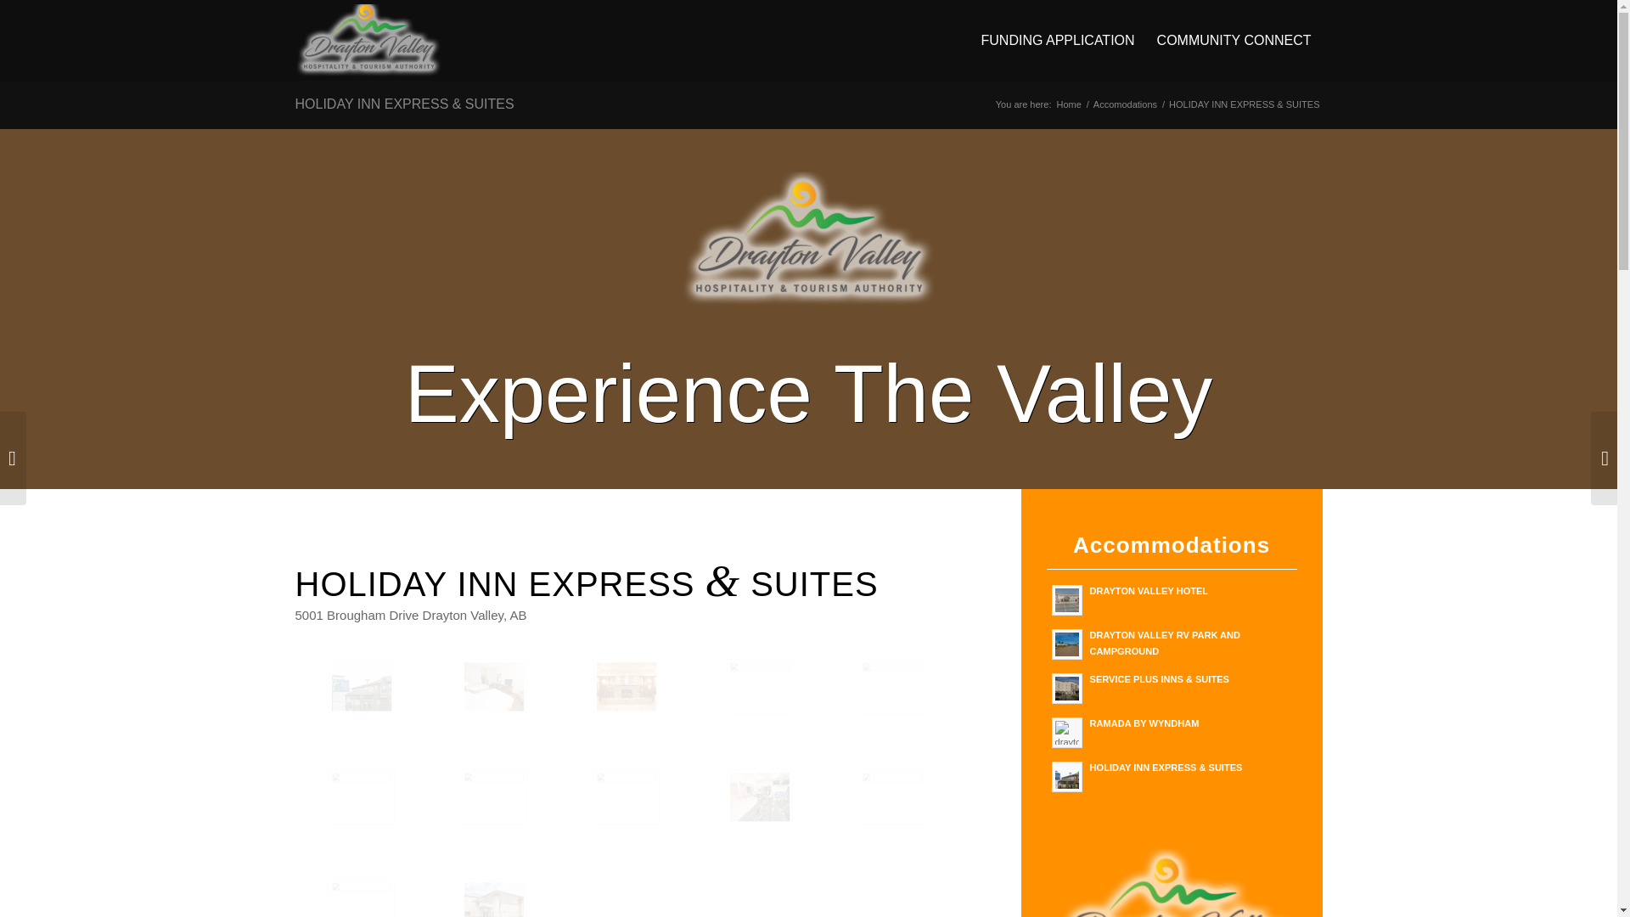  What do you see at coordinates (1172, 598) in the screenshot?
I see `DRAYTON VALLEY HOTEL` at bounding box center [1172, 598].